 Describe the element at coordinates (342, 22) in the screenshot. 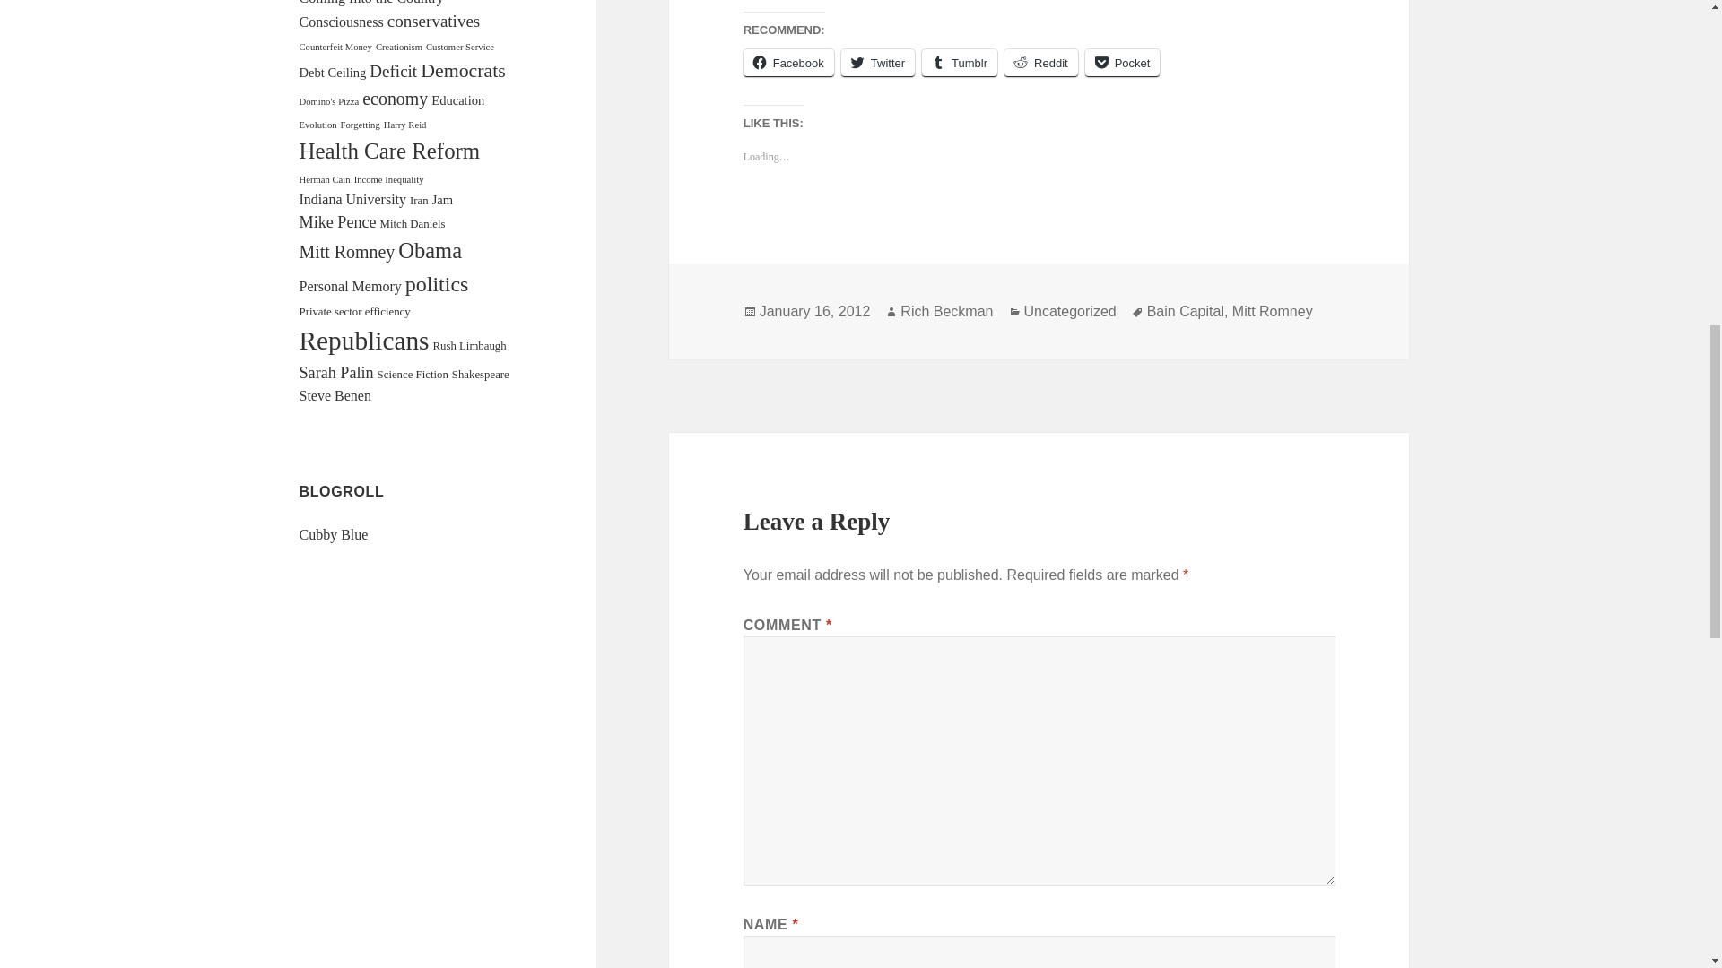

I see `Consciousness` at that location.